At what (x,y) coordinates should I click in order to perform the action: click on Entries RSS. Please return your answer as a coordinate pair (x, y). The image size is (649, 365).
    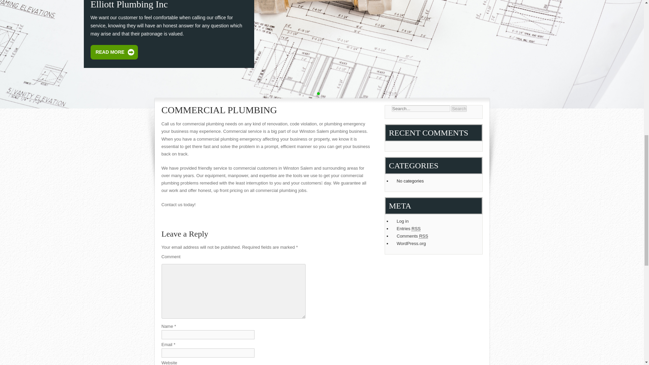
    Looking at the image, I should click on (436, 228).